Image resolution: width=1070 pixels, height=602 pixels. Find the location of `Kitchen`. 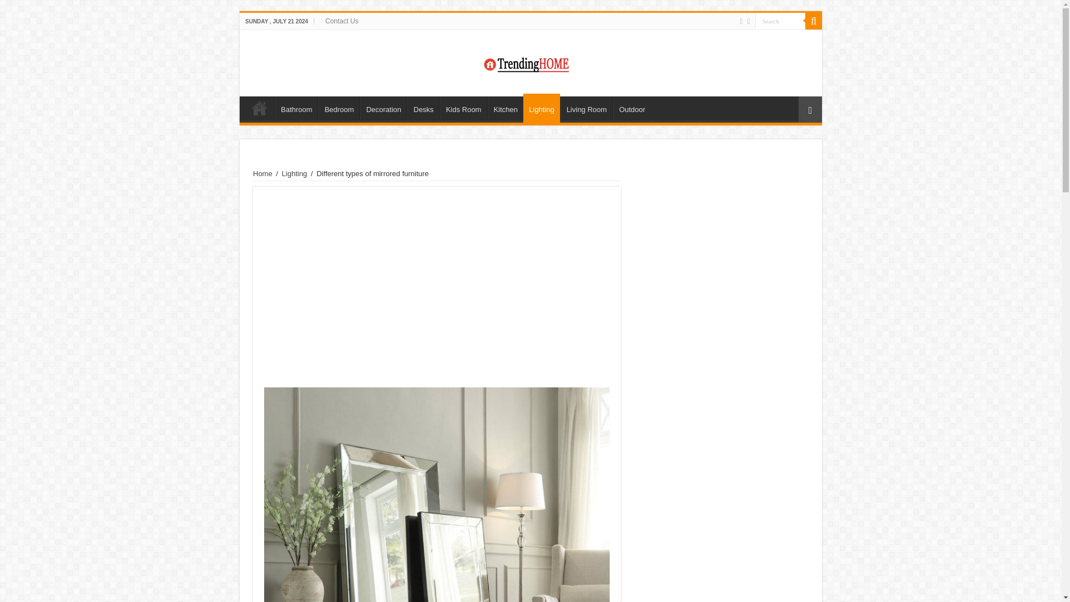

Kitchen is located at coordinates (505, 108).